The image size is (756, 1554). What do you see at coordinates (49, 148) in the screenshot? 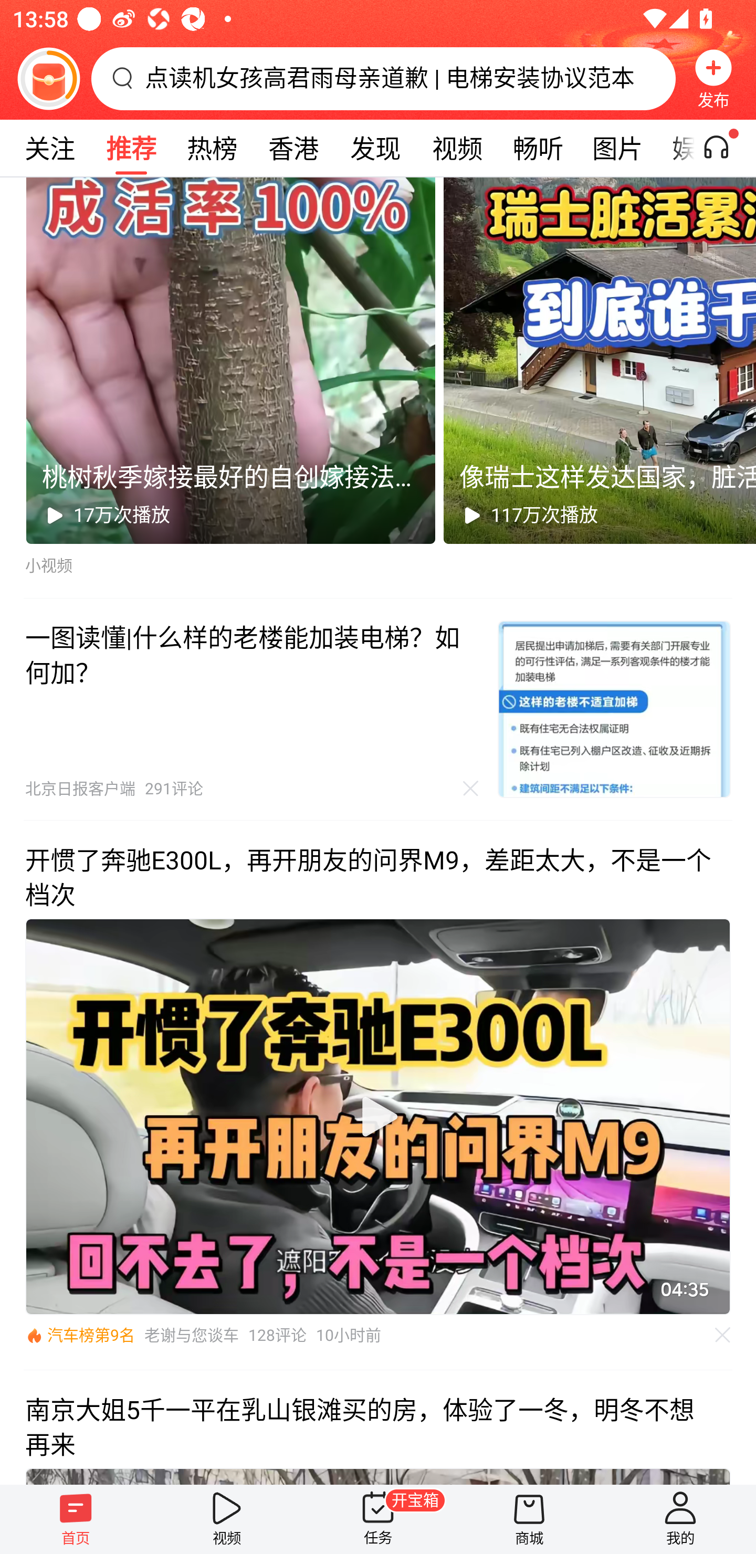
I see `关注` at bounding box center [49, 148].